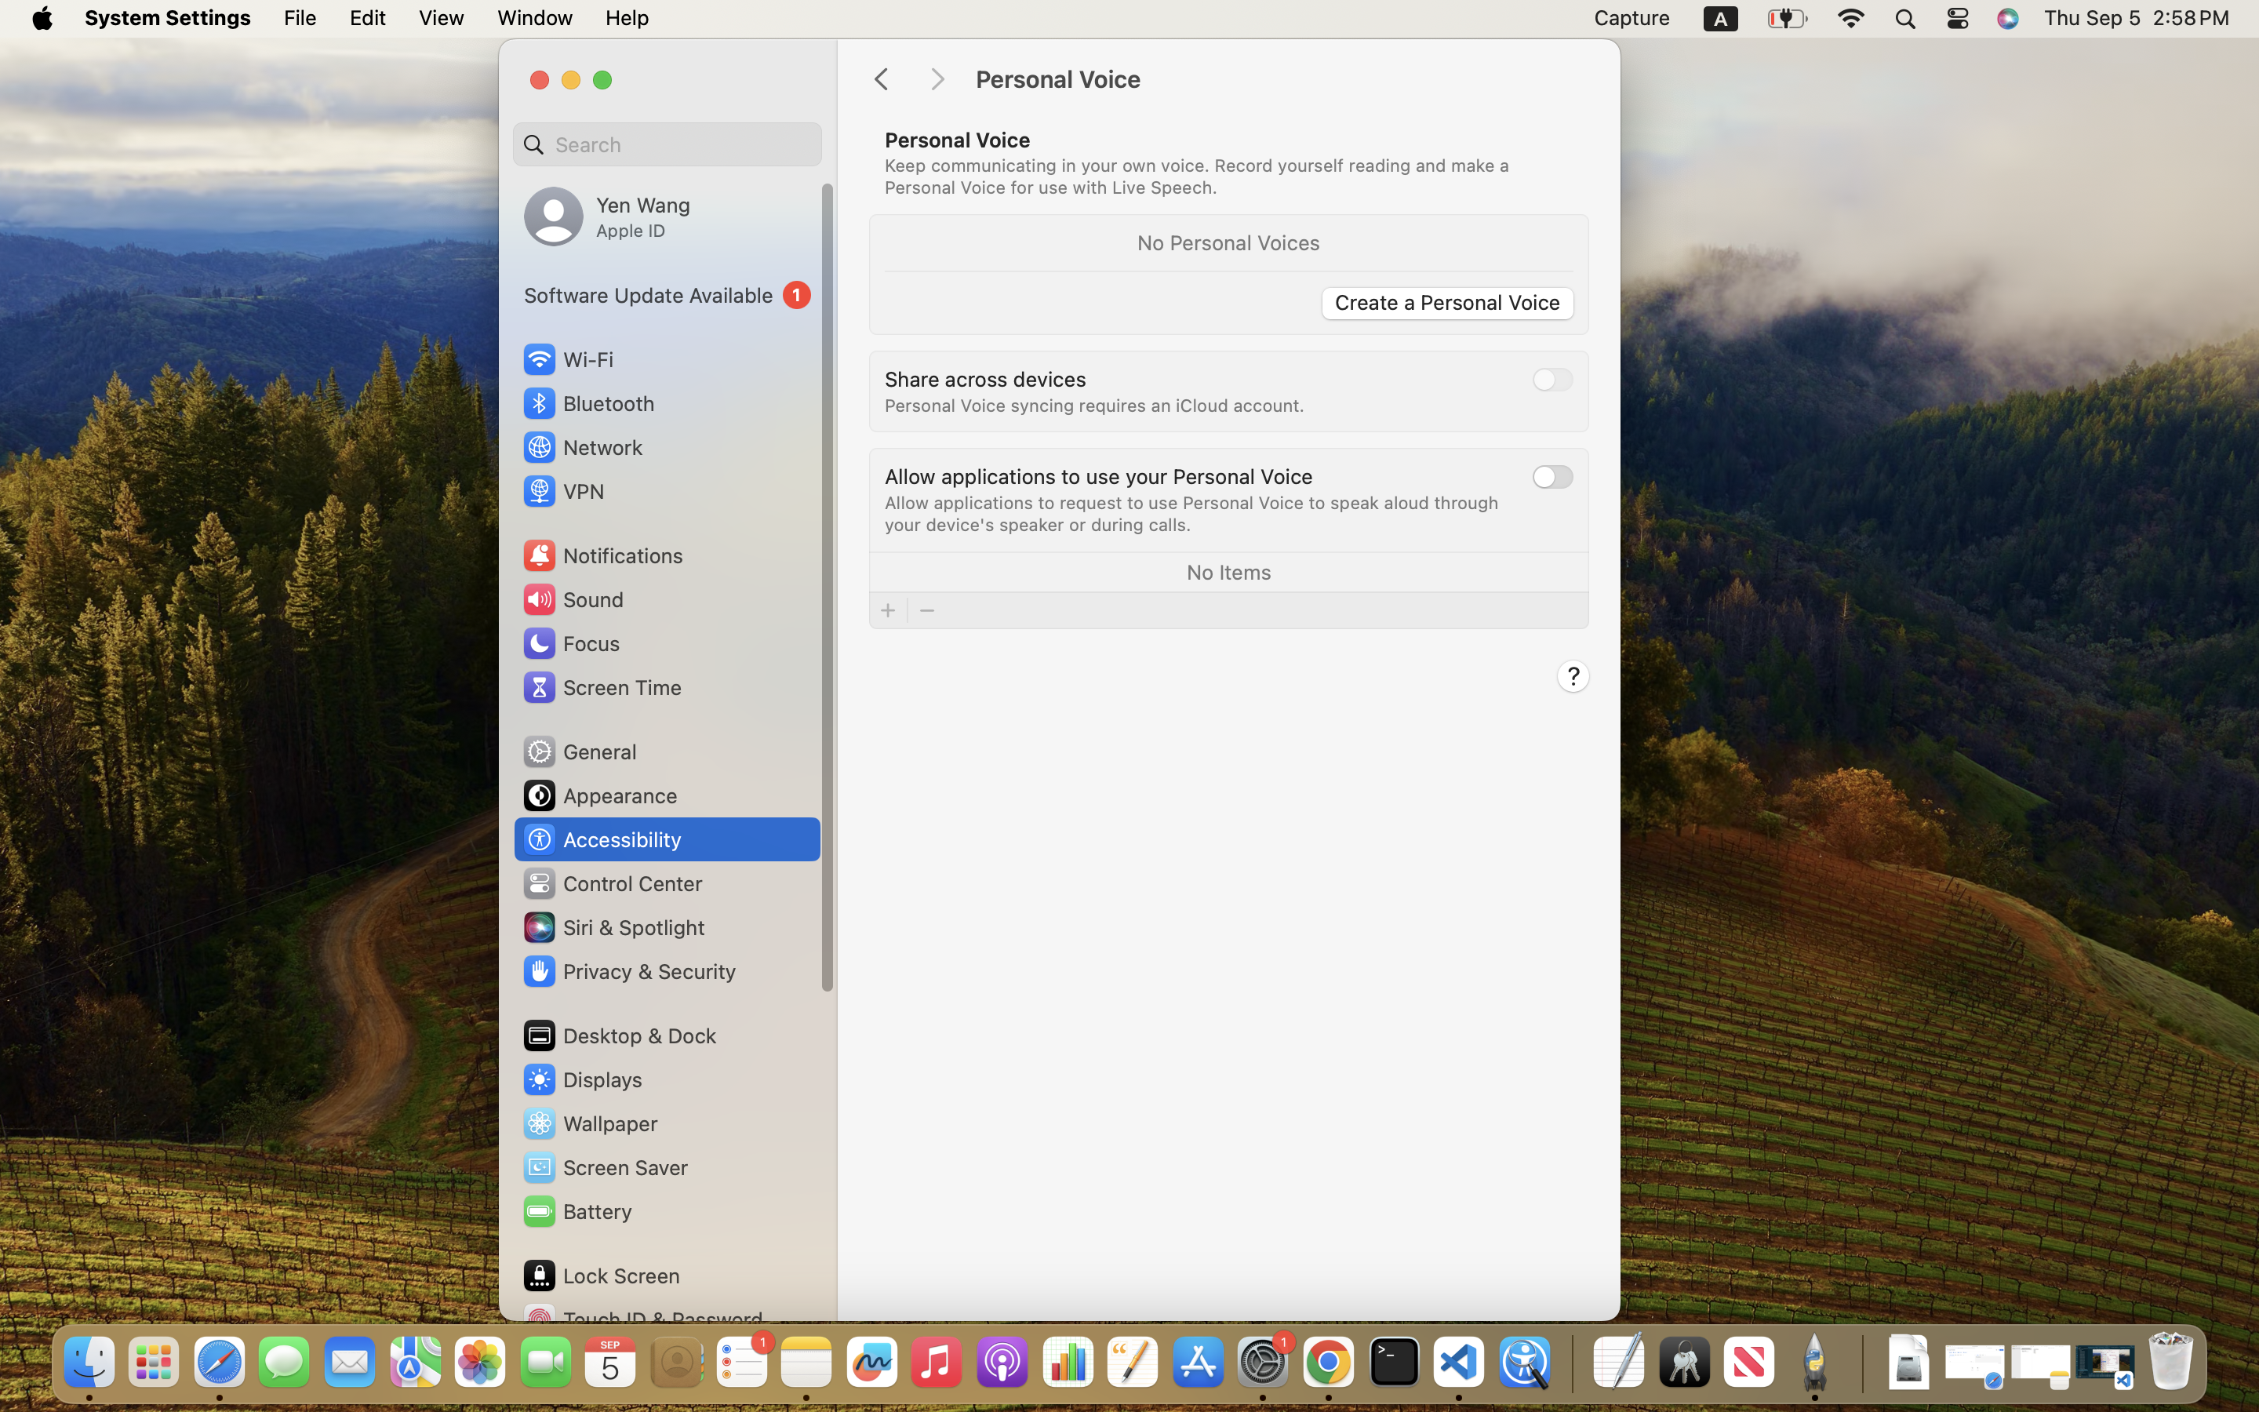 The height and width of the screenshot is (1412, 2259). I want to click on Yen Wang, Apple ID, so click(607, 217).